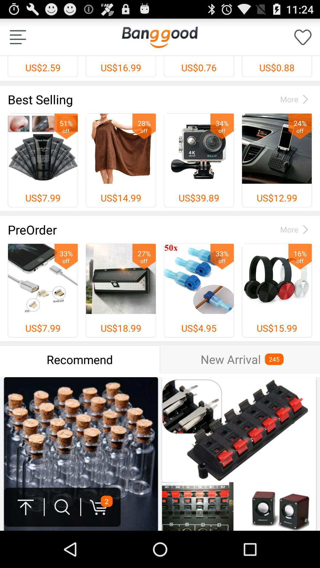 The height and width of the screenshot is (568, 320). What do you see at coordinates (160, 37) in the screenshot?
I see `turn on app next to the us$2.59` at bounding box center [160, 37].